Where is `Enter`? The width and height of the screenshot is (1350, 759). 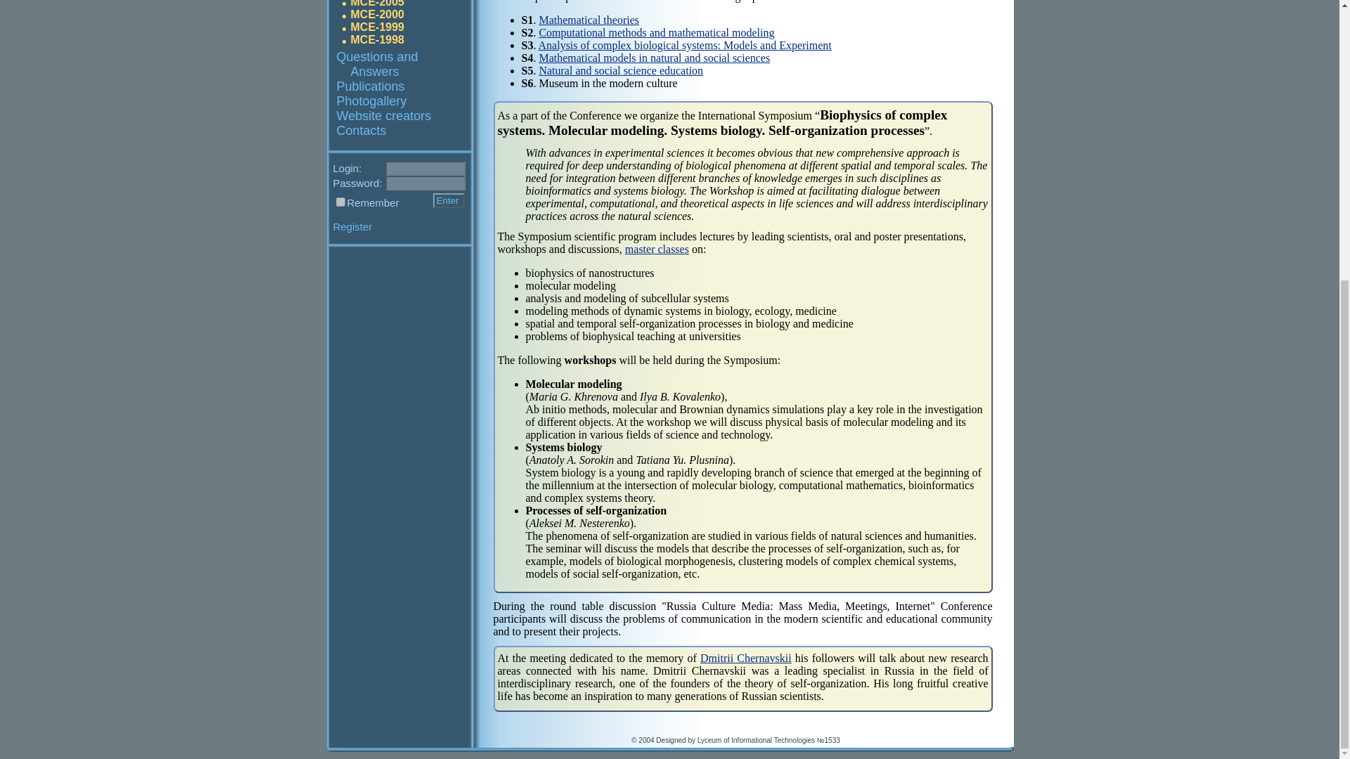
Enter is located at coordinates (449, 200).